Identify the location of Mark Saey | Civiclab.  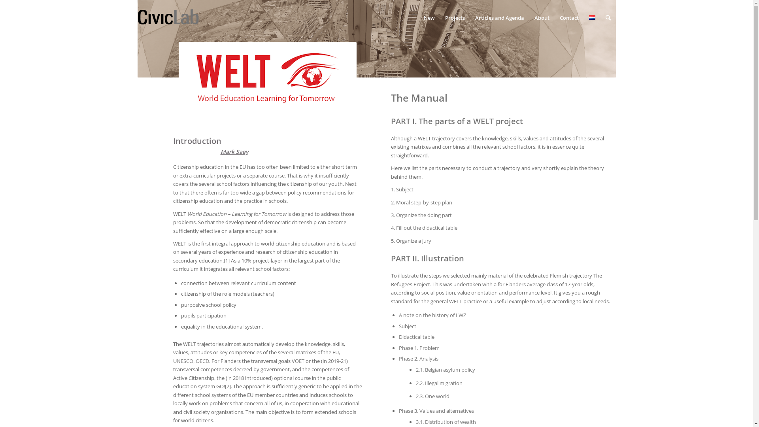
(168, 18).